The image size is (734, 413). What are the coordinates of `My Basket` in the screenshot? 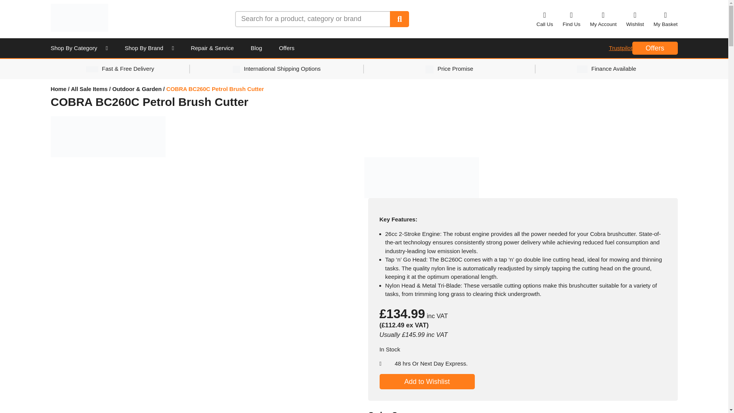 It's located at (665, 19).